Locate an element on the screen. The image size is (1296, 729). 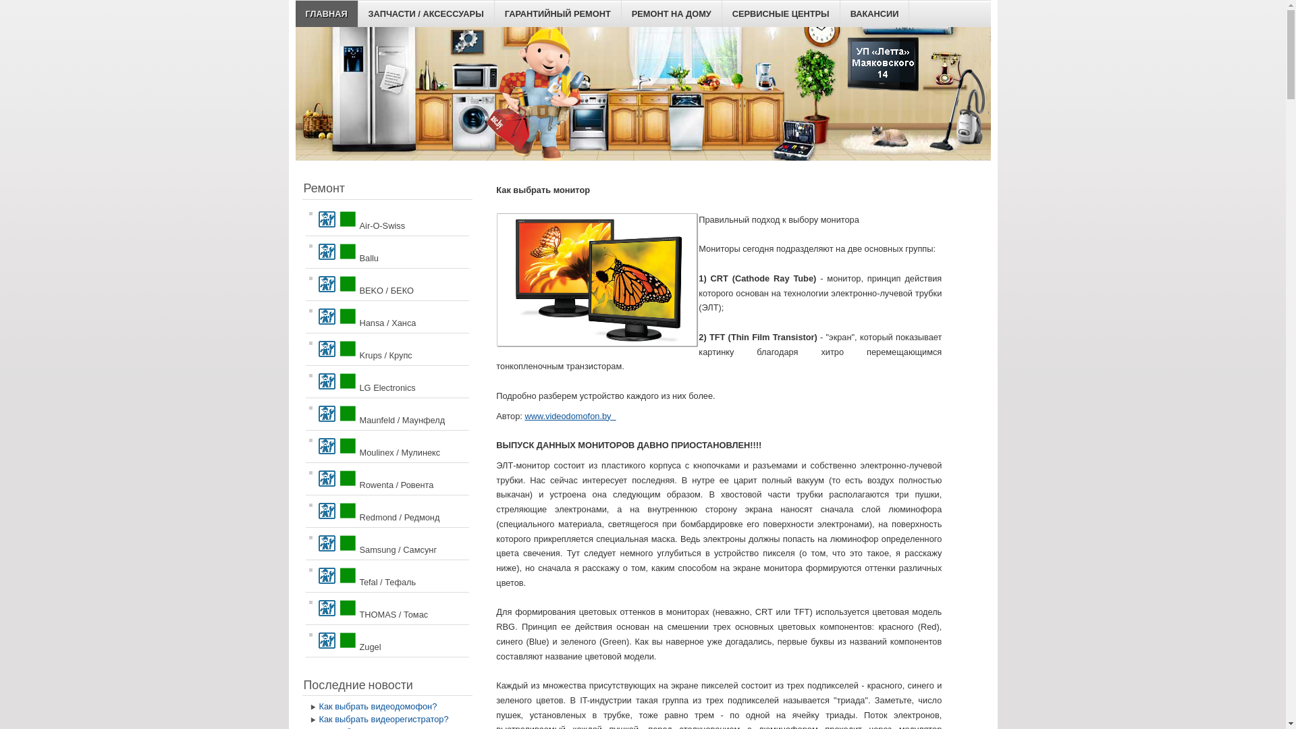
Ballu is located at coordinates (387, 252).